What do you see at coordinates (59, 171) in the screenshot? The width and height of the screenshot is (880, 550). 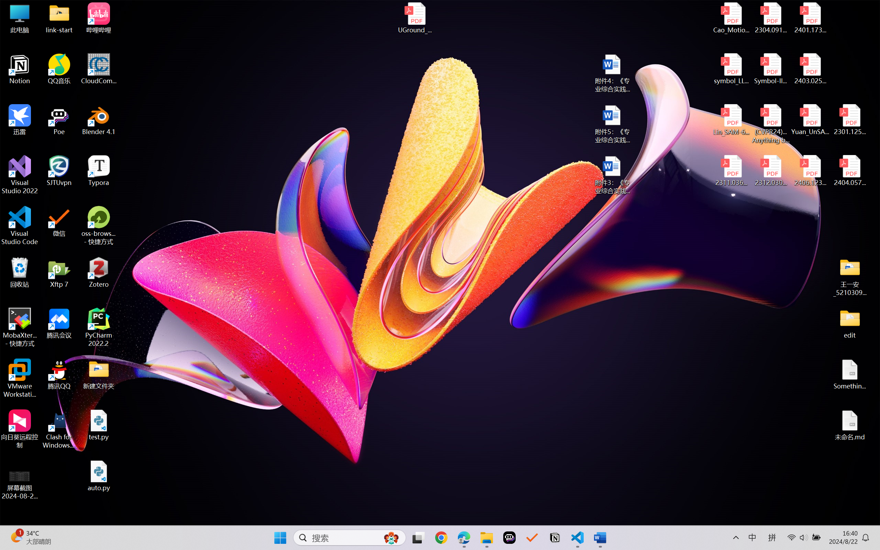 I see `SJTUvpn` at bounding box center [59, 171].